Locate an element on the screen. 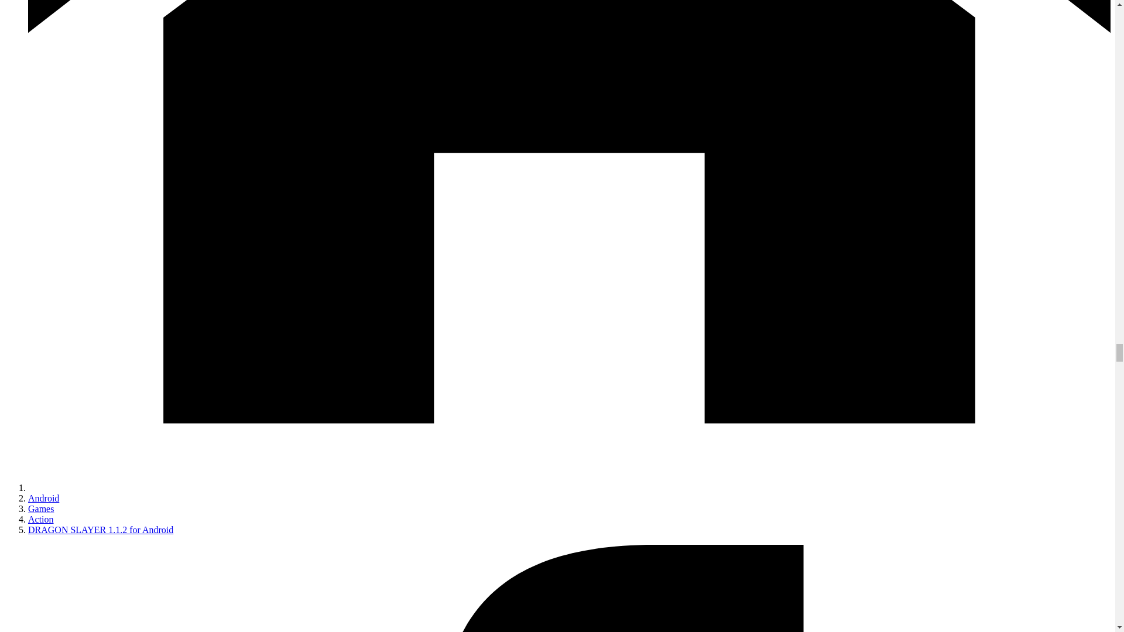 The height and width of the screenshot is (632, 1124). Android is located at coordinates (43, 498).